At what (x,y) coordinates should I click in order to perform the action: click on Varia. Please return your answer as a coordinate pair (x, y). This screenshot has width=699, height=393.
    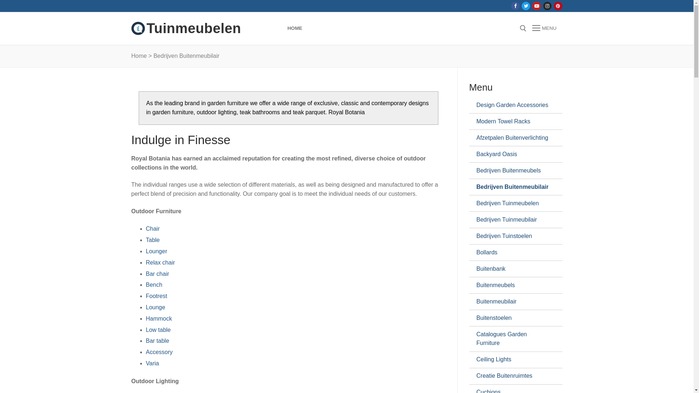
    Looking at the image, I should click on (152, 363).